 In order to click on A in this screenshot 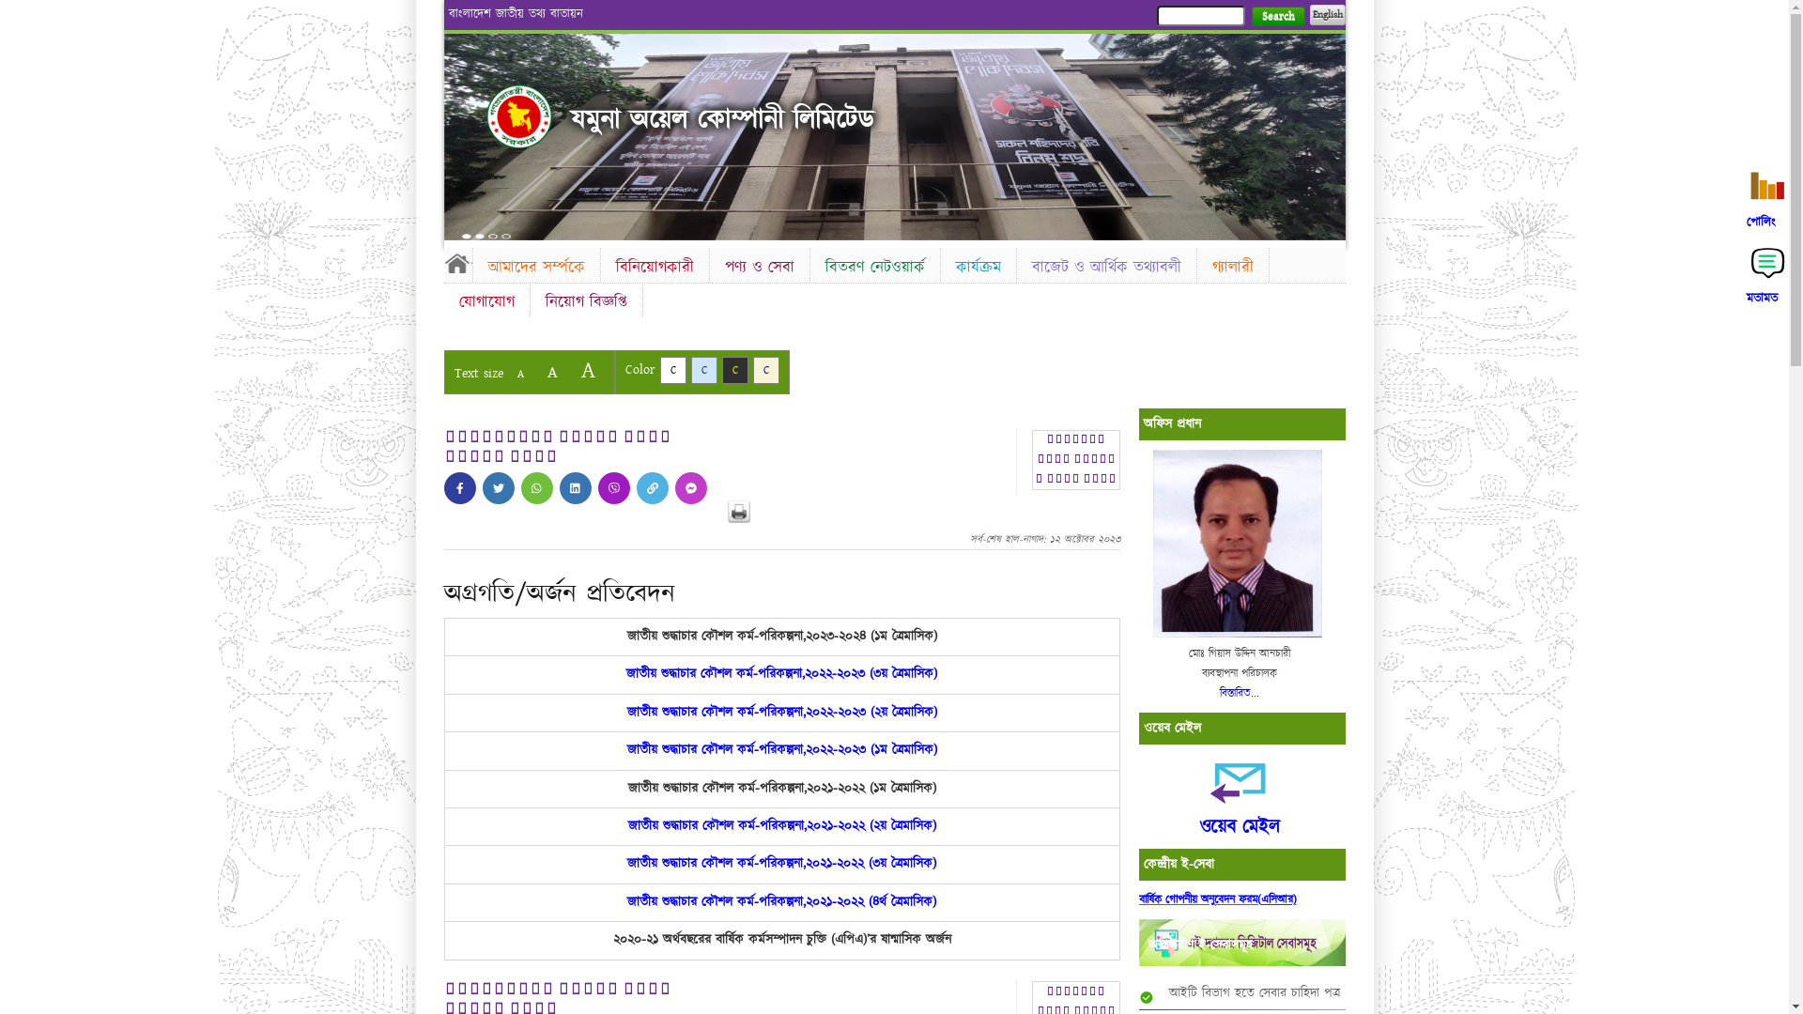, I will do `click(588, 370)`.